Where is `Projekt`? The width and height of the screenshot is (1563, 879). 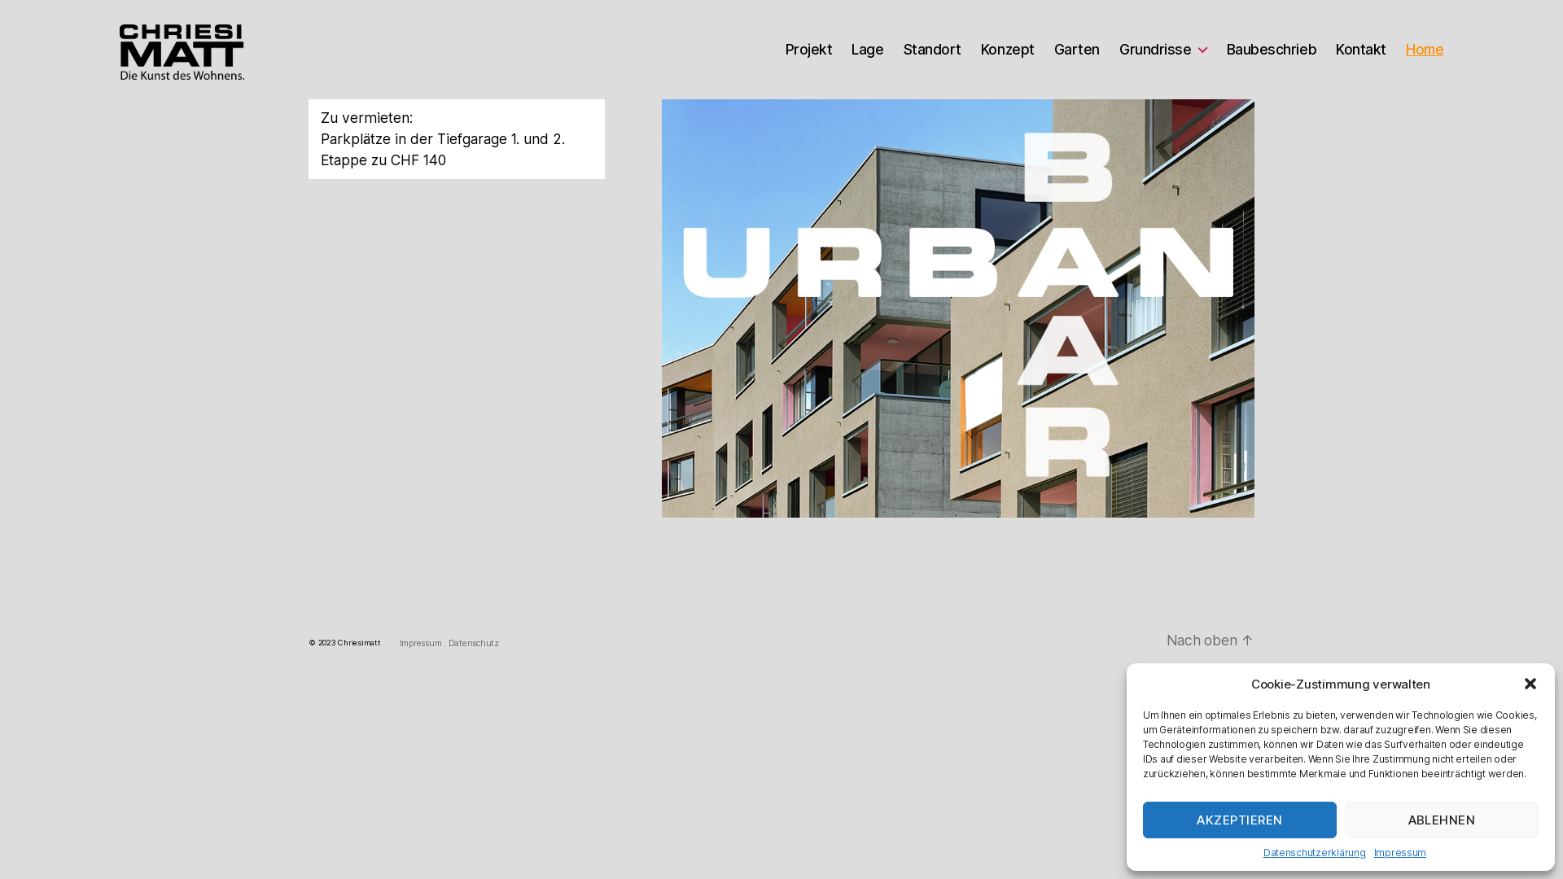 Projekt is located at coordinates (809, 49).